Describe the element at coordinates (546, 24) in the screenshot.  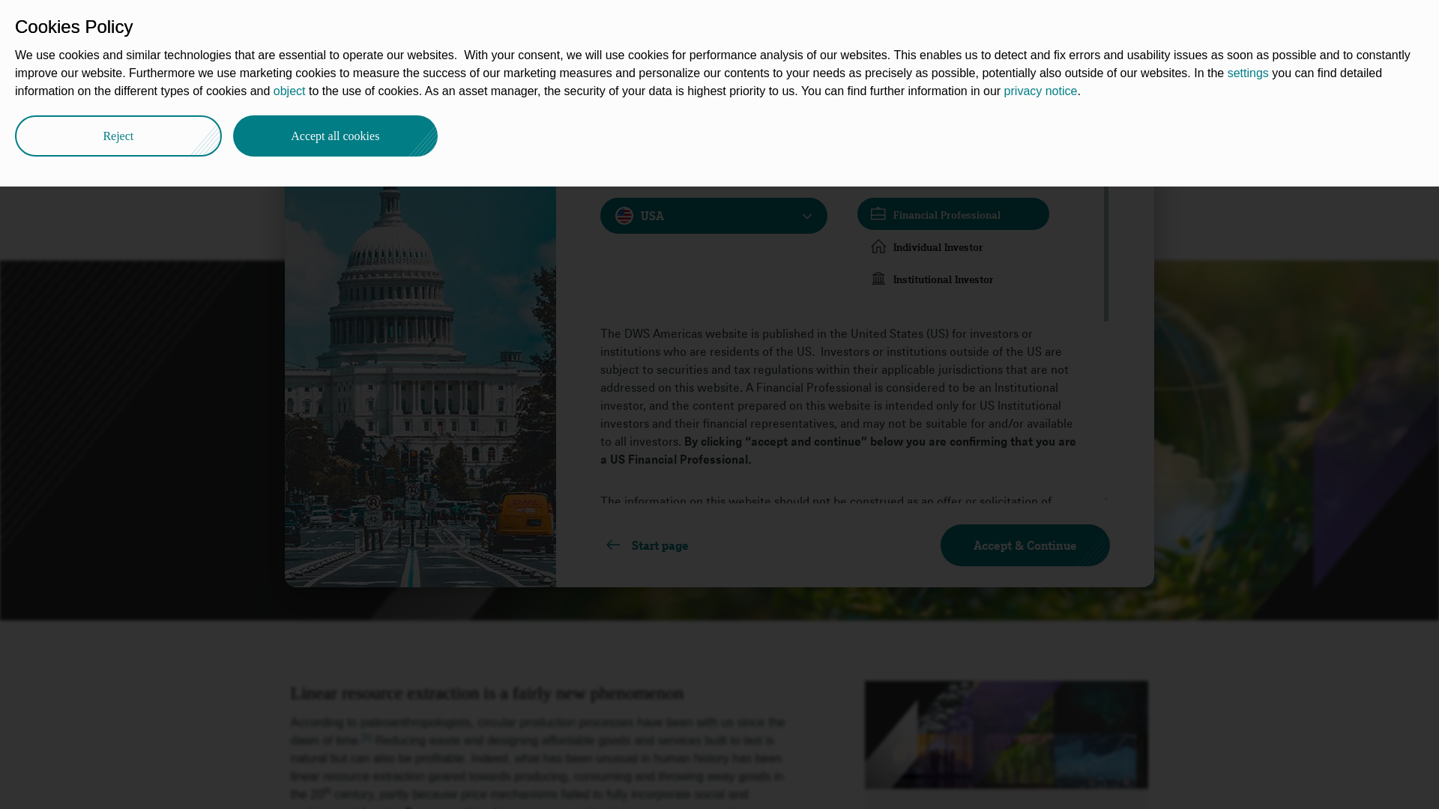
I see `Strategies` at that location.